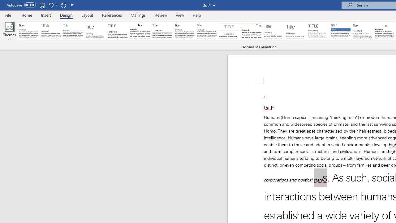 The image size is (396, 223). I want to click on Mailings, so click(138, 15).